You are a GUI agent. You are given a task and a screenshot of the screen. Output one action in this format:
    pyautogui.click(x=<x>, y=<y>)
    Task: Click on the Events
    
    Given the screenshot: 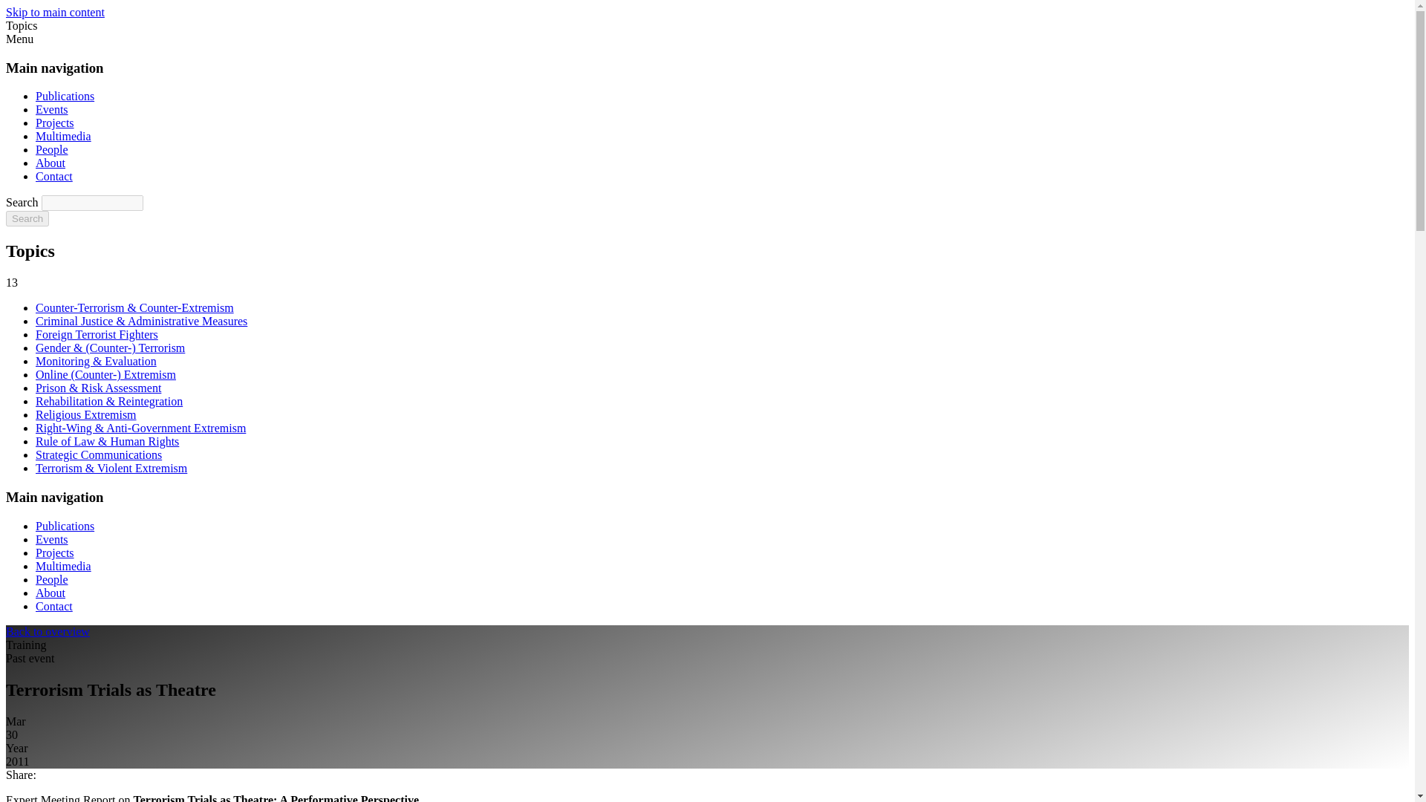 What is the action you would take?
    pyautogui.click(x=52, y=109)
    